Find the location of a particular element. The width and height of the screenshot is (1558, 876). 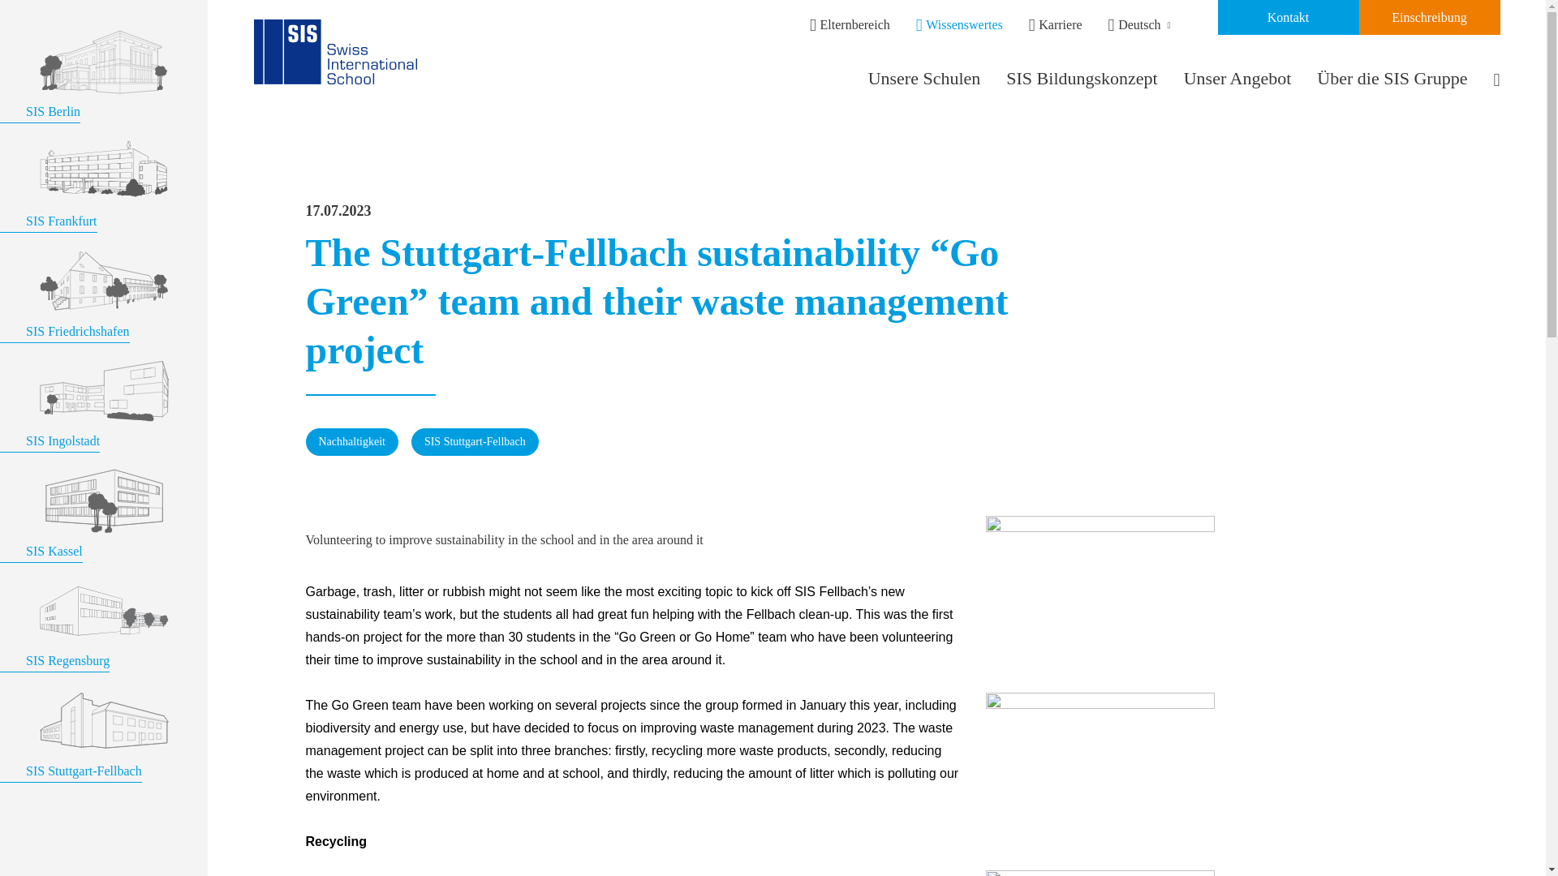

SIS Stuttgart-Fellbach is located at coordinates (104, 763).